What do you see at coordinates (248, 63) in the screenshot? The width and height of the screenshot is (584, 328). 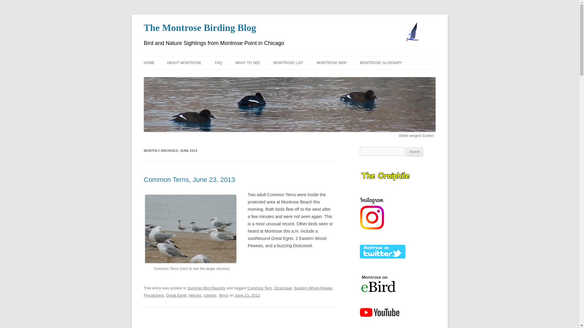 I see `WHAT TO SEE` at bounding box center [248, 63].